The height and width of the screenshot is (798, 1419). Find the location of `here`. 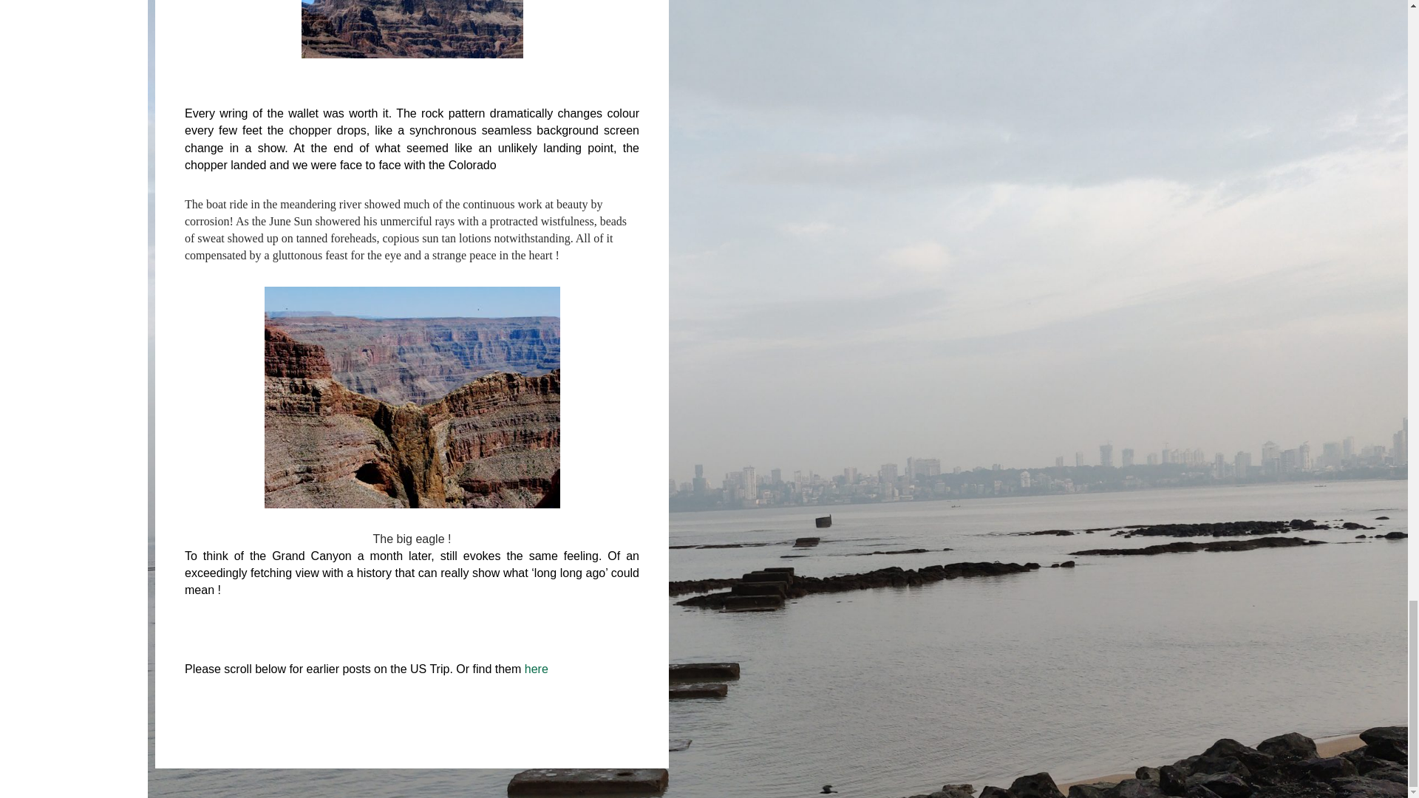

here is located at coordinates (537, 669).